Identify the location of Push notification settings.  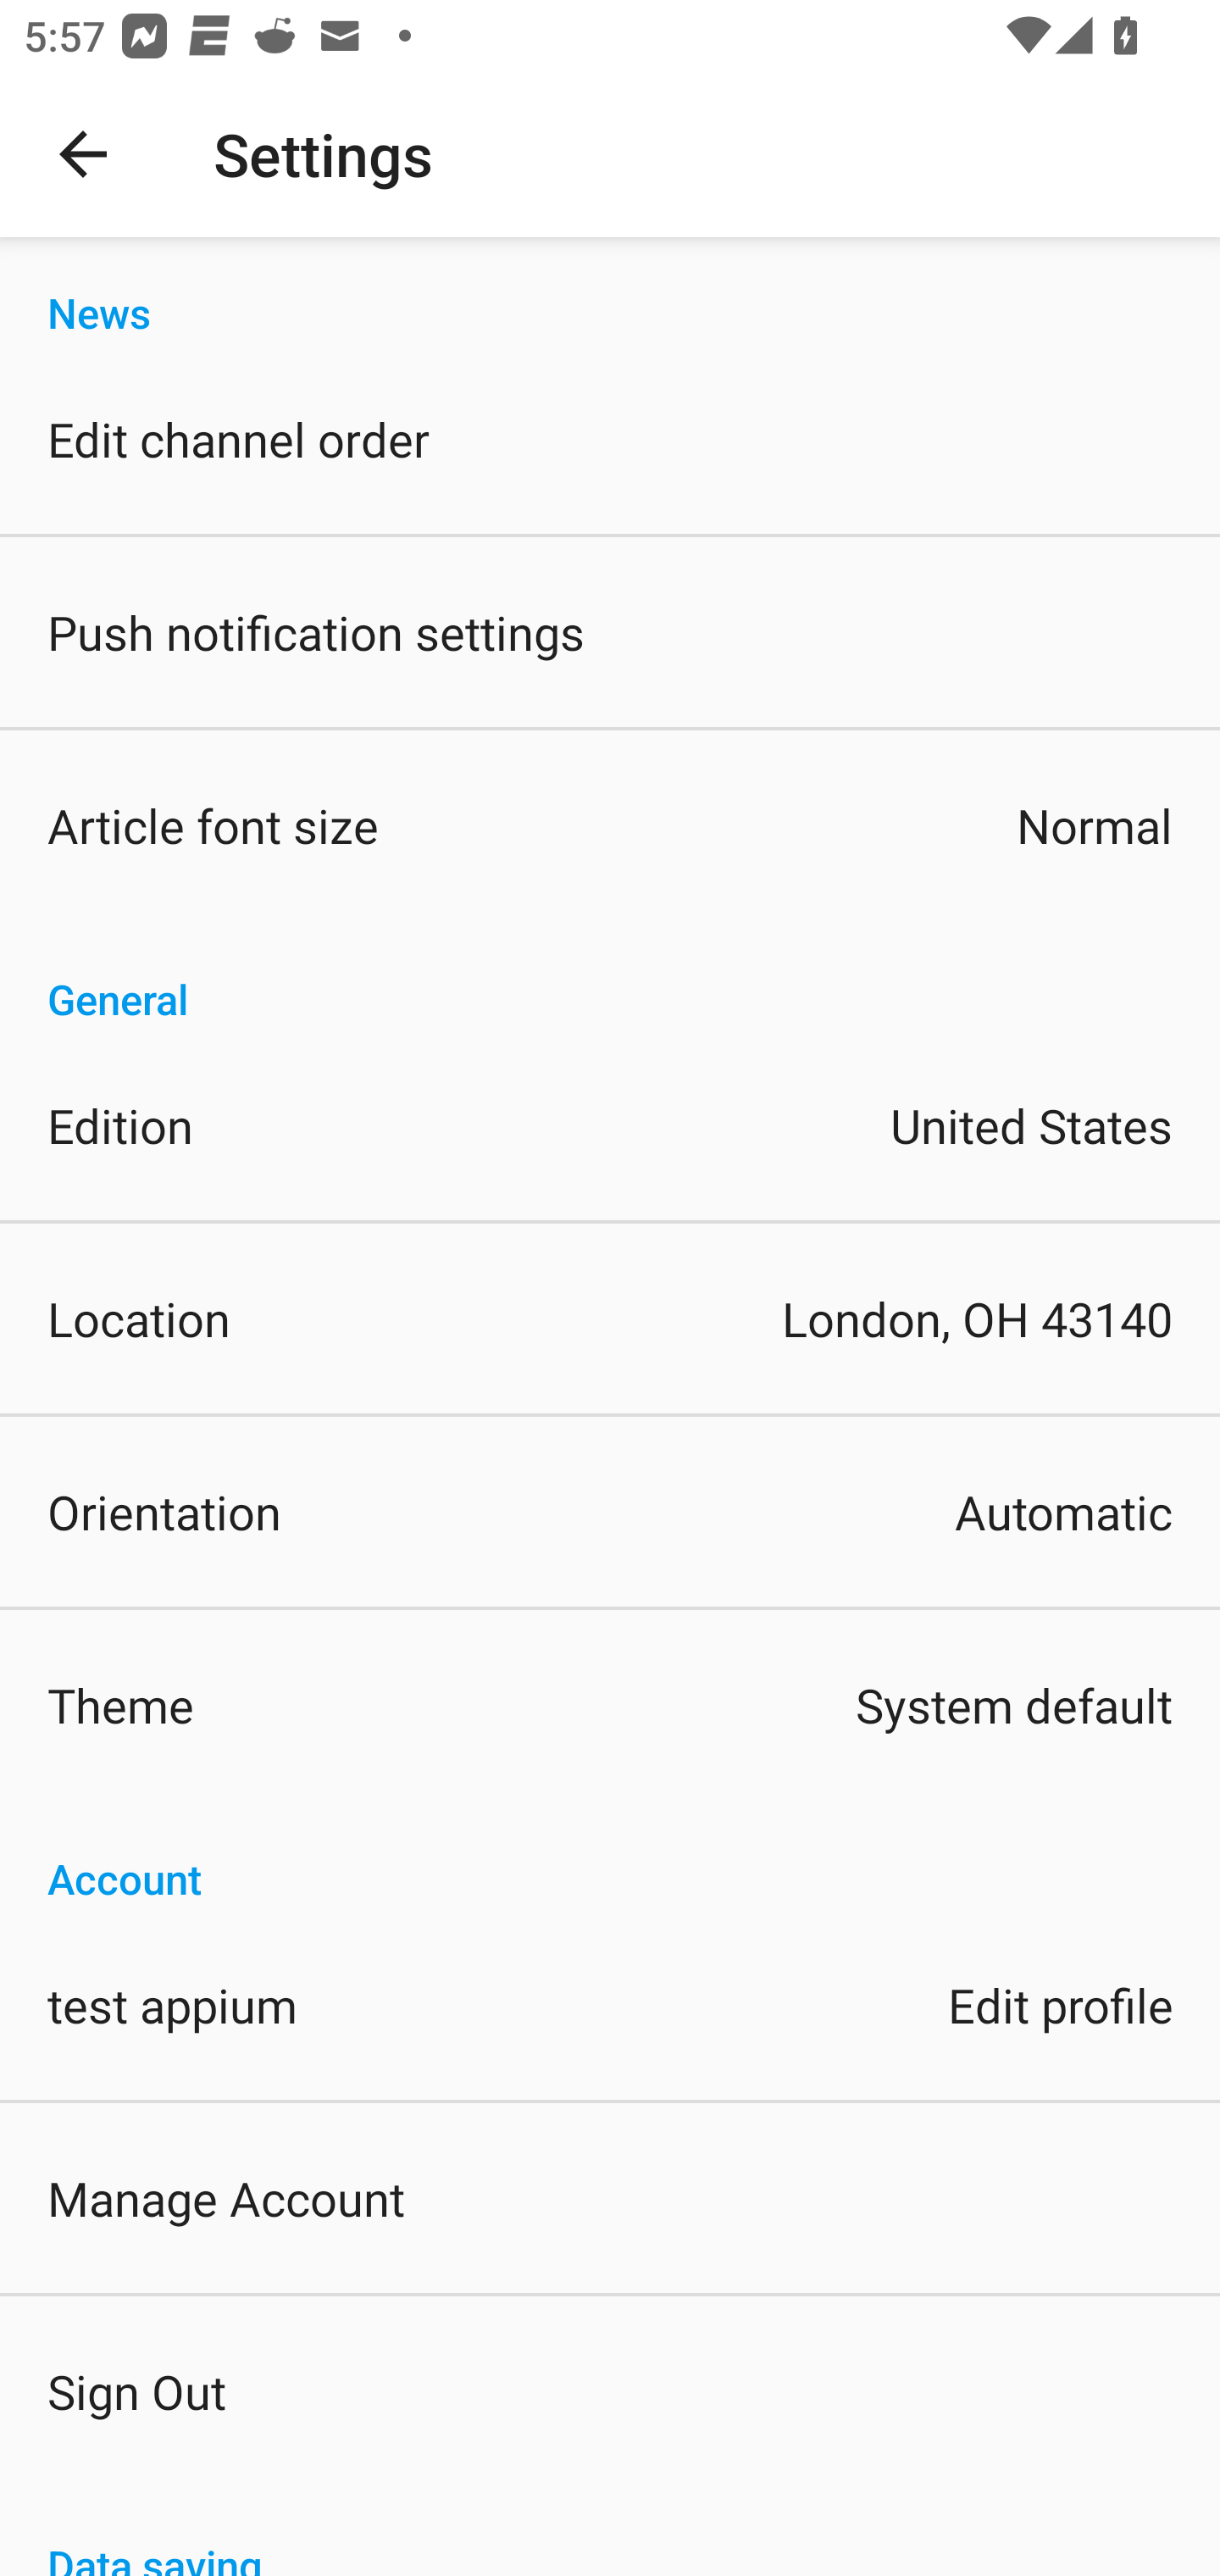
(610, 632).